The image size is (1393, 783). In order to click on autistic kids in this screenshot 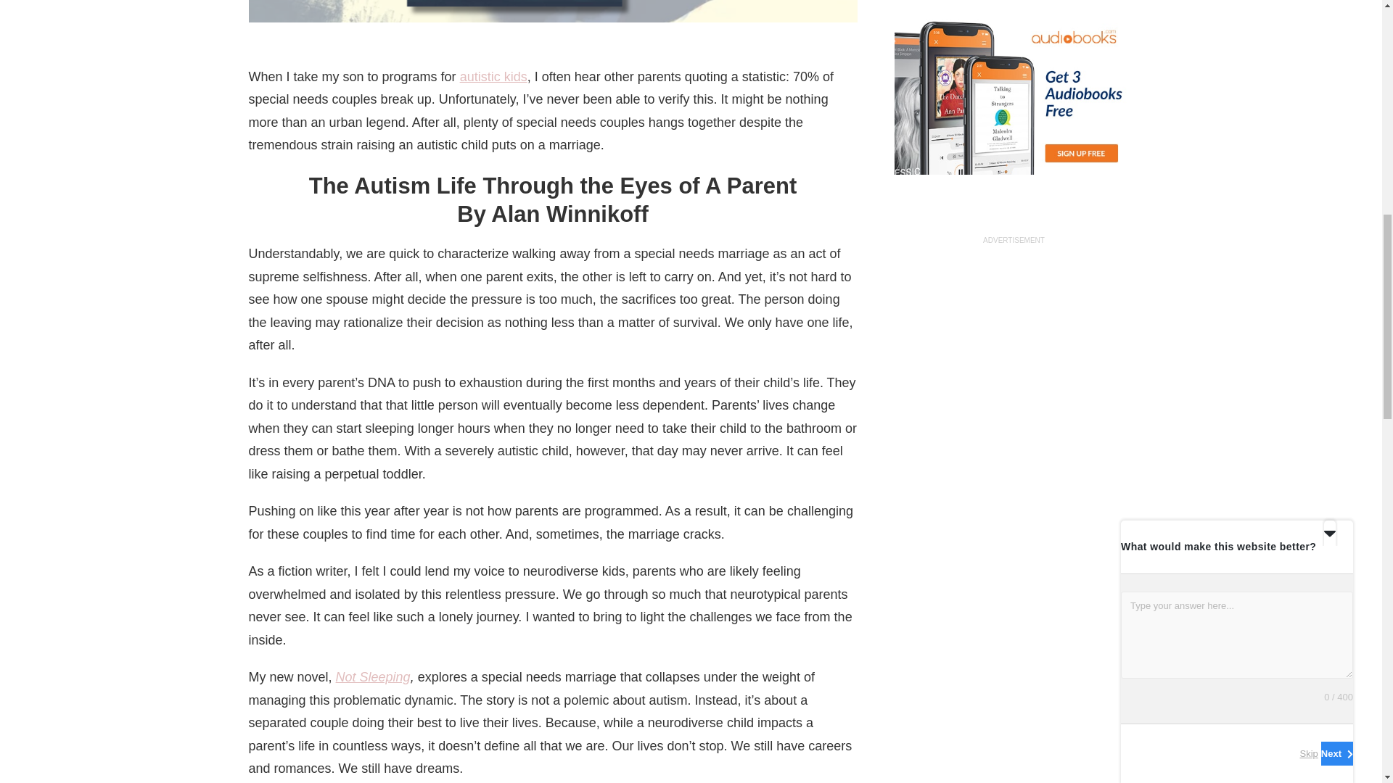, I will do `click(493, 77)`.